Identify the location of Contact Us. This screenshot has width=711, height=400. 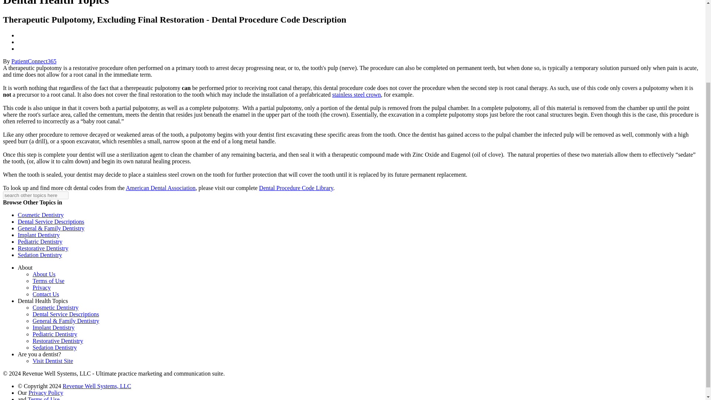
(46, 294).